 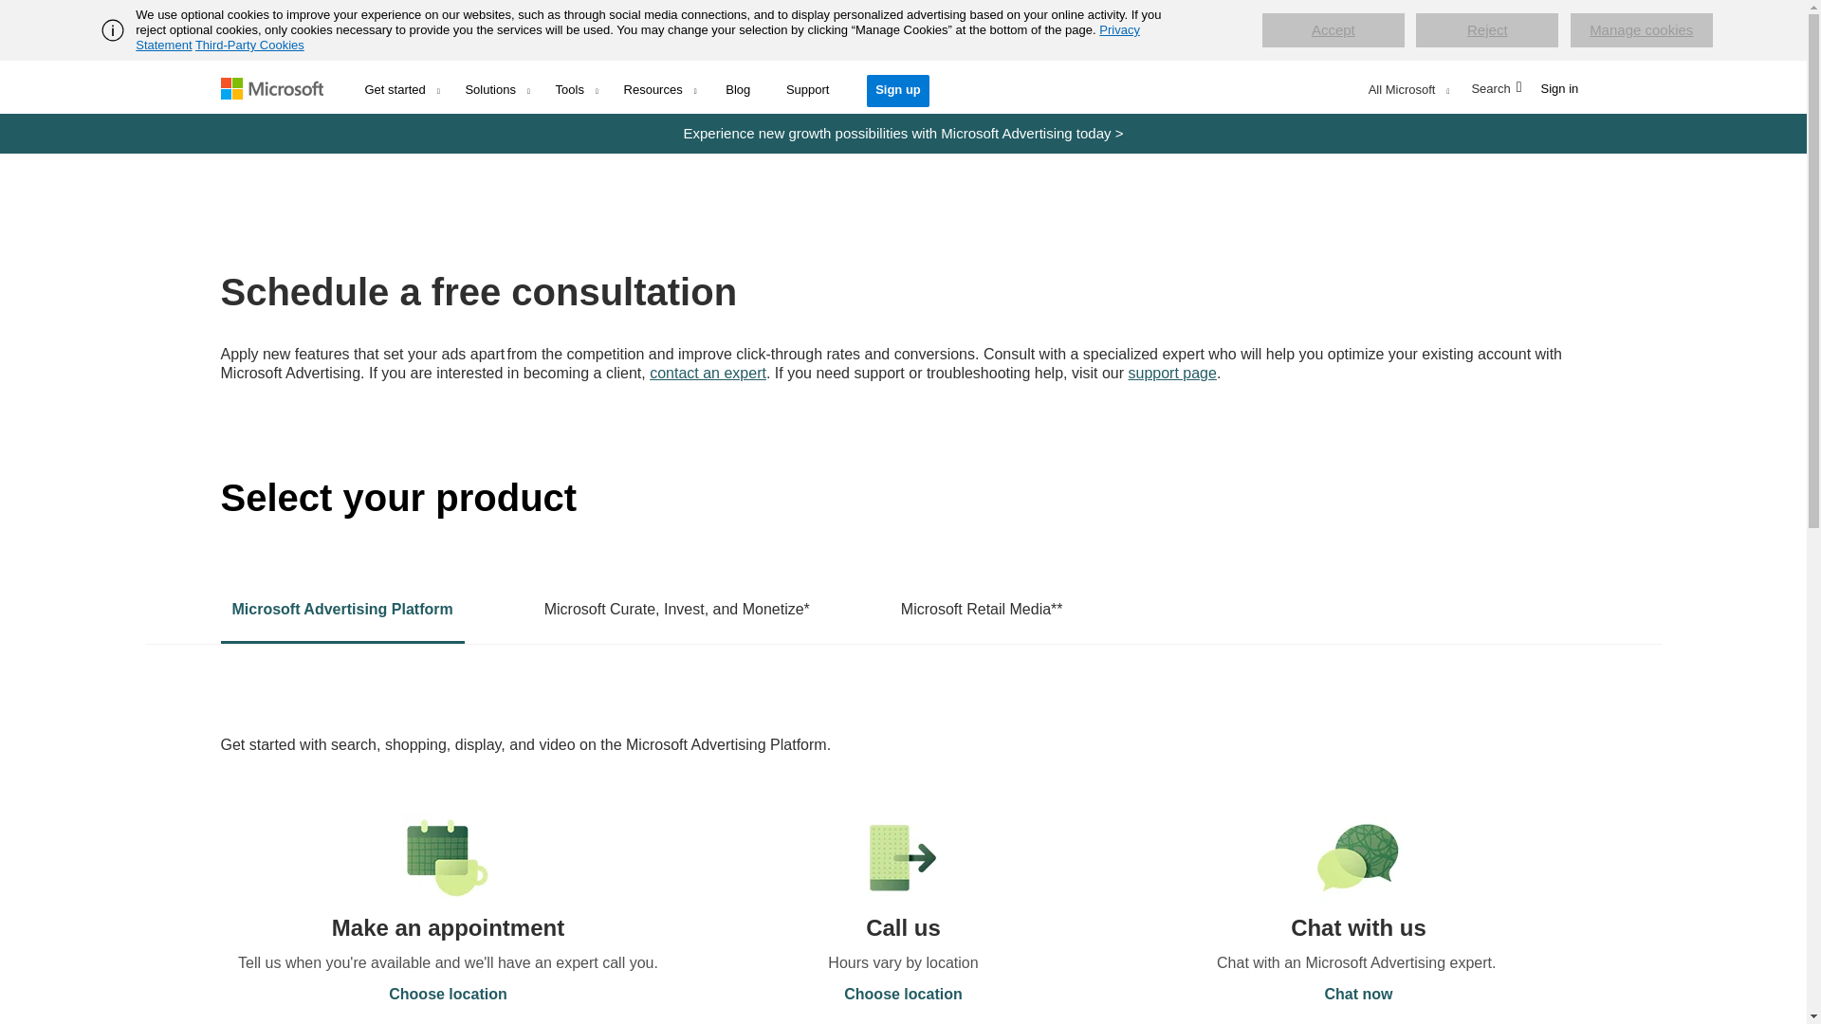 What do you see at coordinates (1641, 30) in the screenshot?
I see `Manage cookies` at bounding box center [1641, 30].